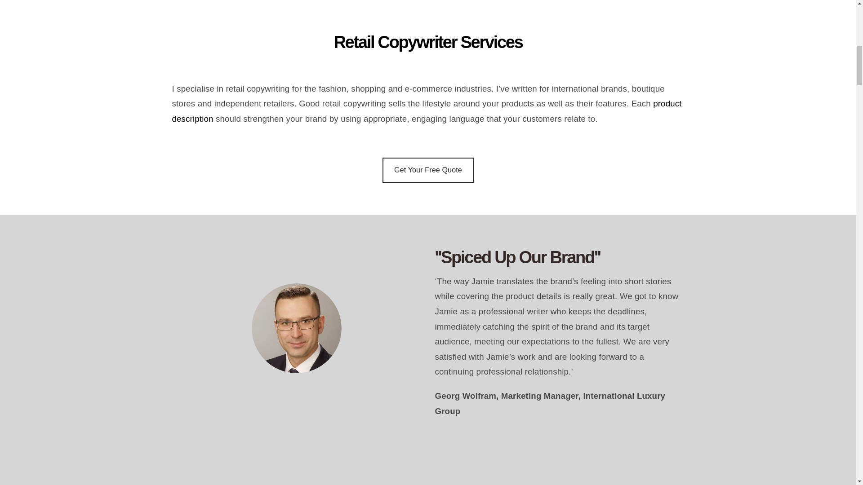  Describe the element at coordinates (428, 54) in the screenshot. I see `Retail Copywriter Services` at that location.